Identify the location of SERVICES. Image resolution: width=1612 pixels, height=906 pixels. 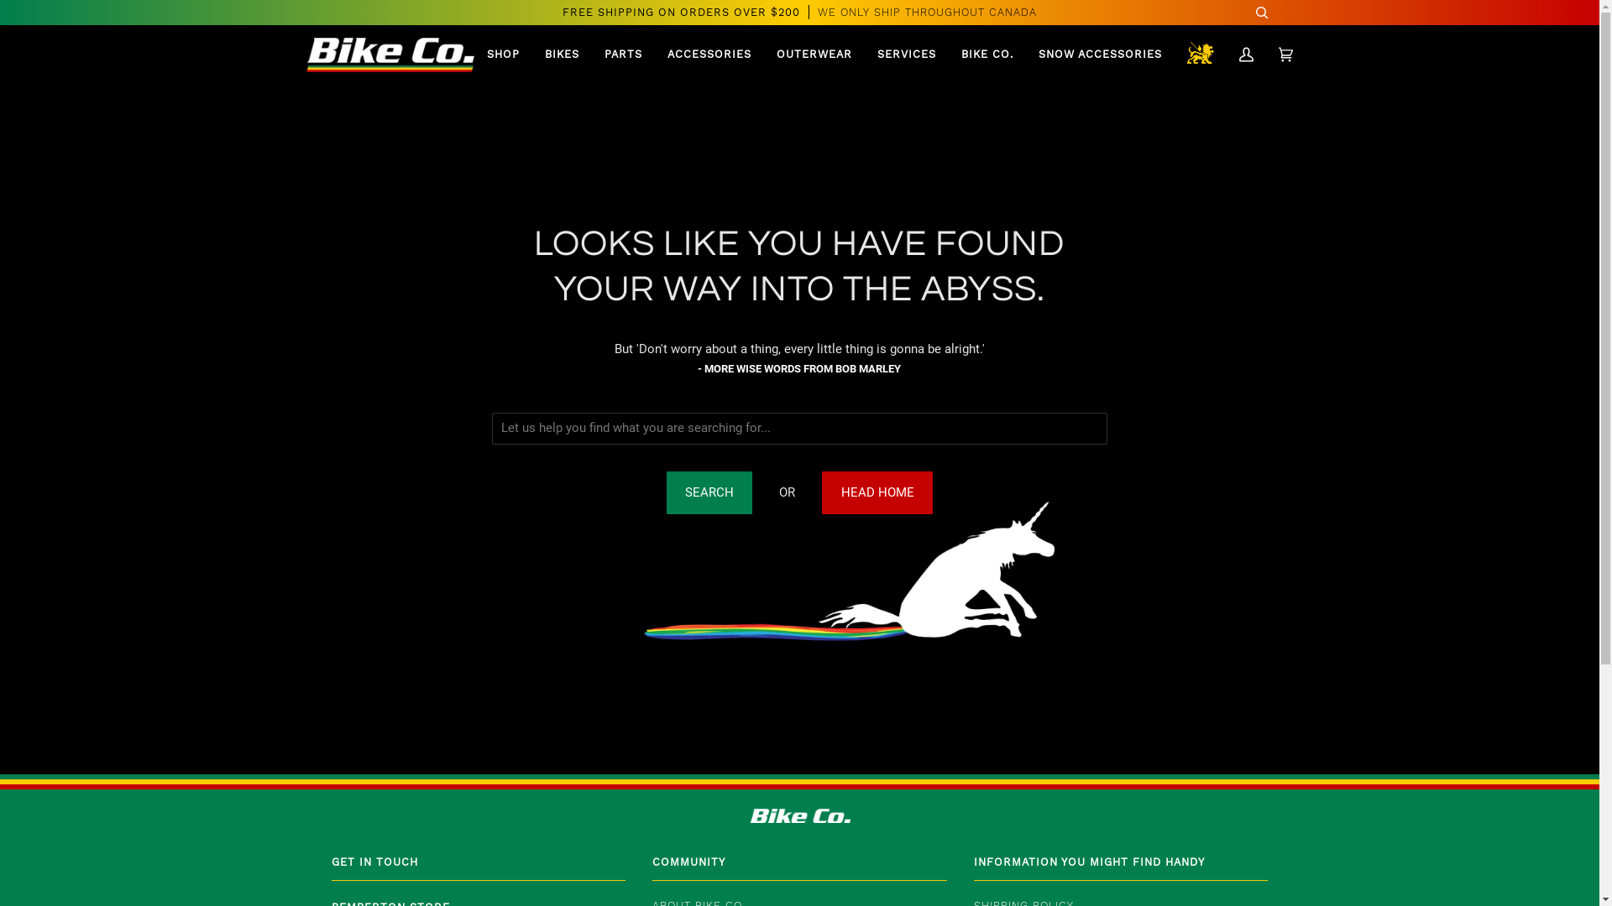
(907, 55).